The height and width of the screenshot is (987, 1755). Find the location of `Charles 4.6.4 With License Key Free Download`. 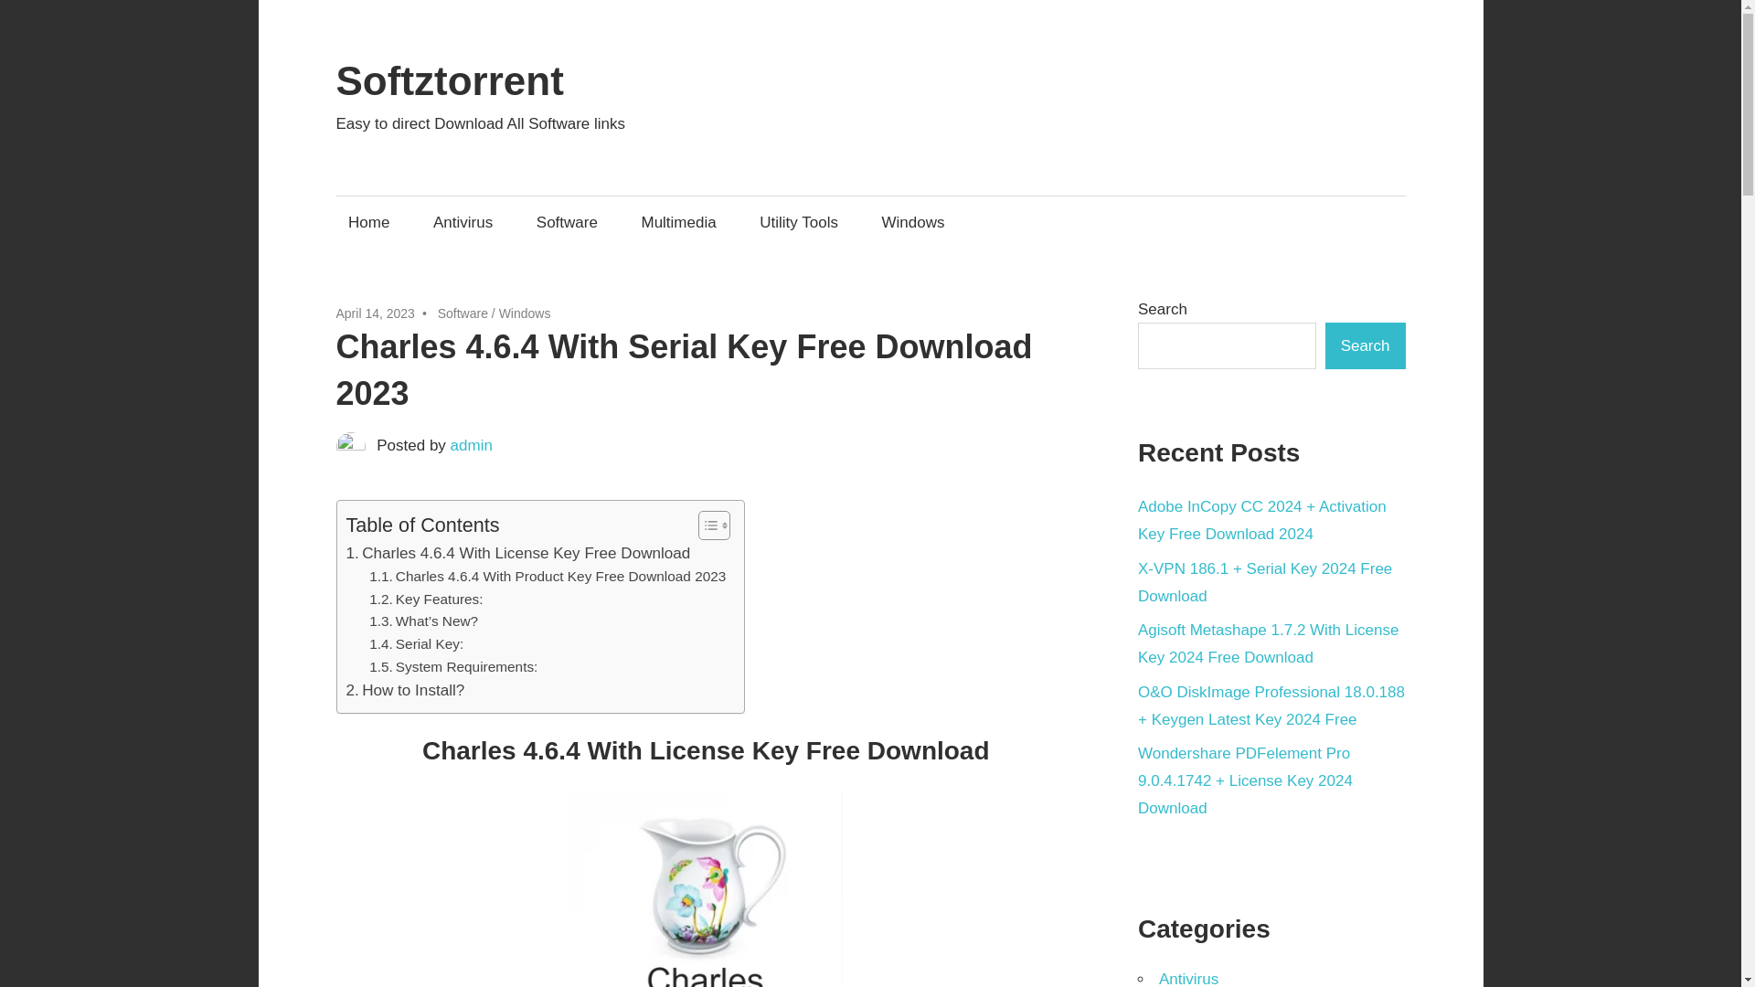

Charles 4.6.4 With License Key Free Download is located at coordinates (517, 552).